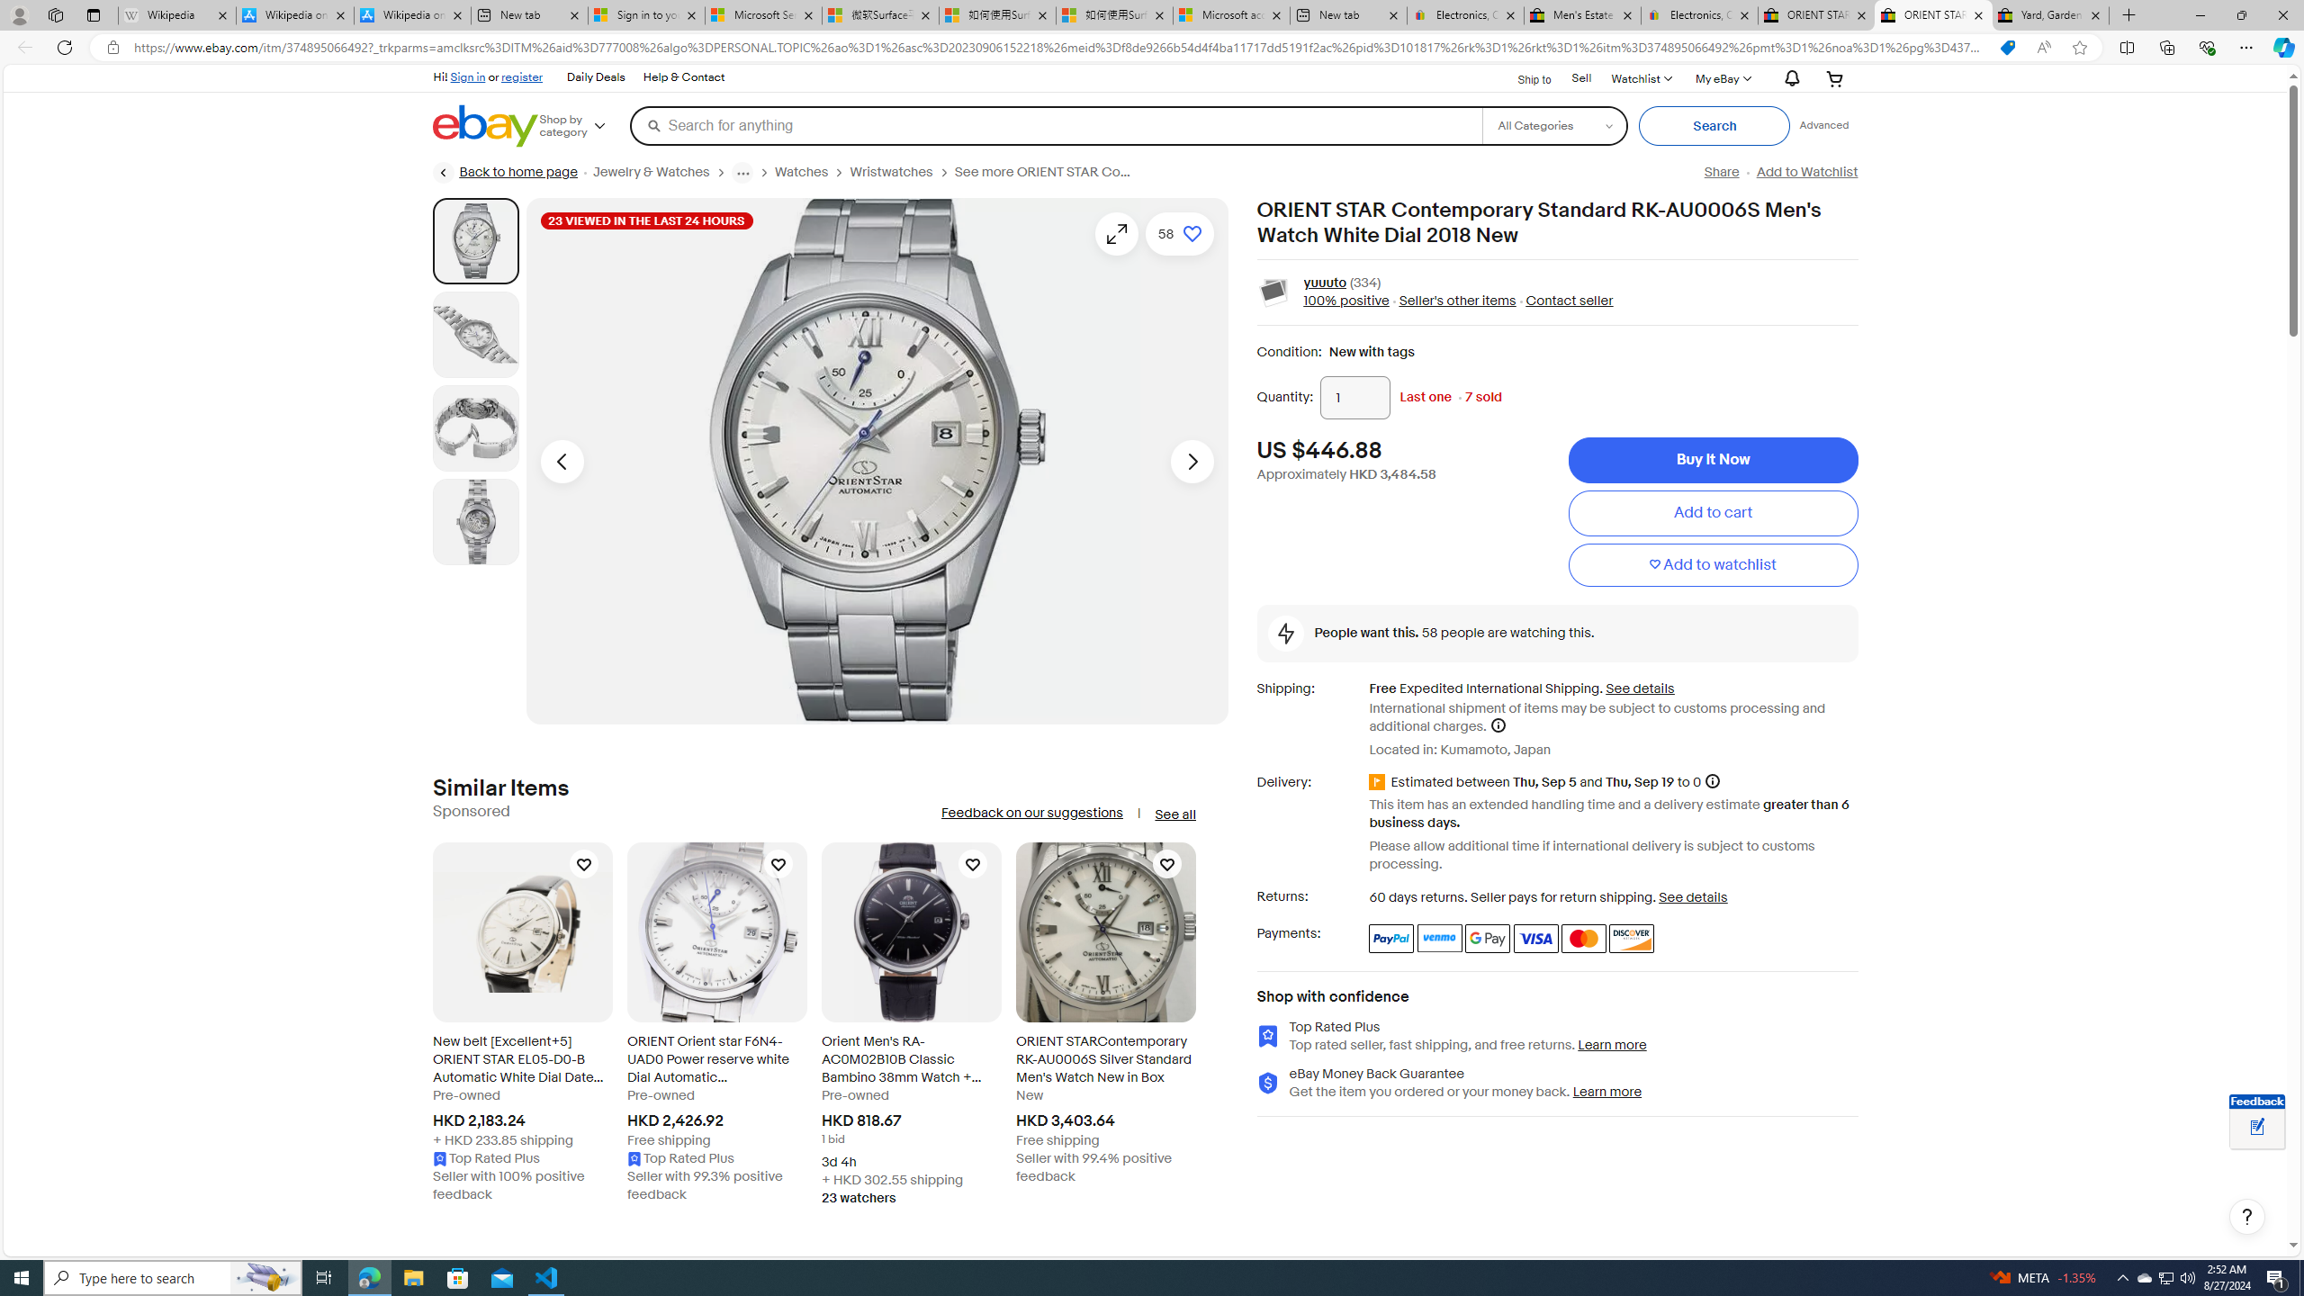 This screenshot has width=2304, height=1296. Describe the element at coordinates (1116, 234) in the screenshot. I see `Opens image gallery` at that location.